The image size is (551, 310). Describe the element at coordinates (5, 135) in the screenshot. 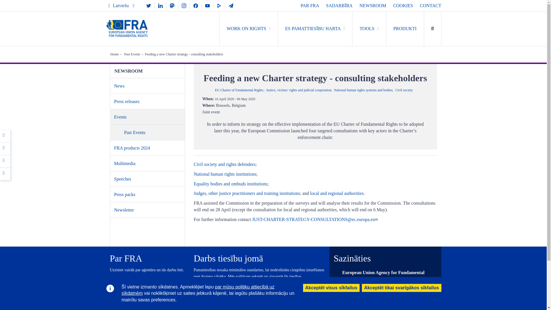

I see `Facebook` at that location.